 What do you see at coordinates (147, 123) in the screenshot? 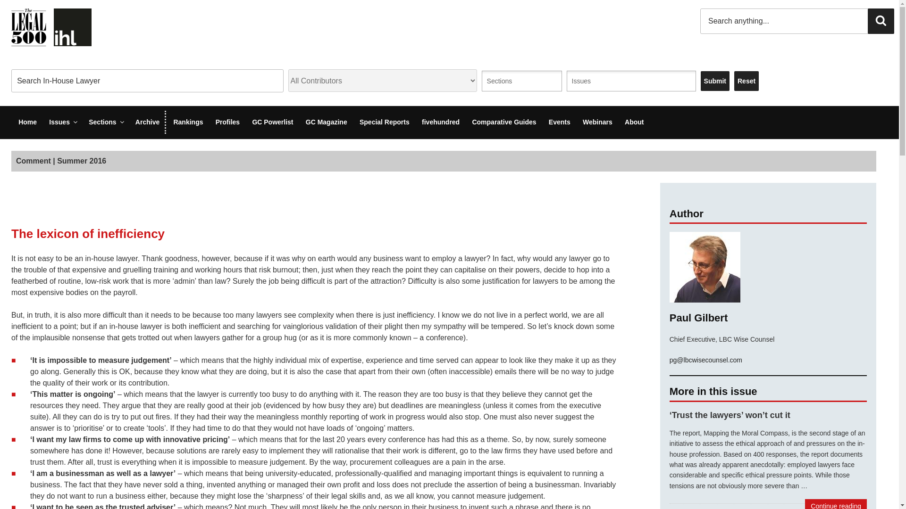
I see `Archive` at bounding box center [147, 123].